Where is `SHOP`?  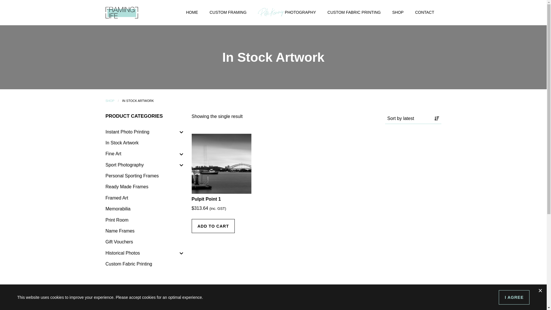
SHOP is located at coordinates (398, 12).